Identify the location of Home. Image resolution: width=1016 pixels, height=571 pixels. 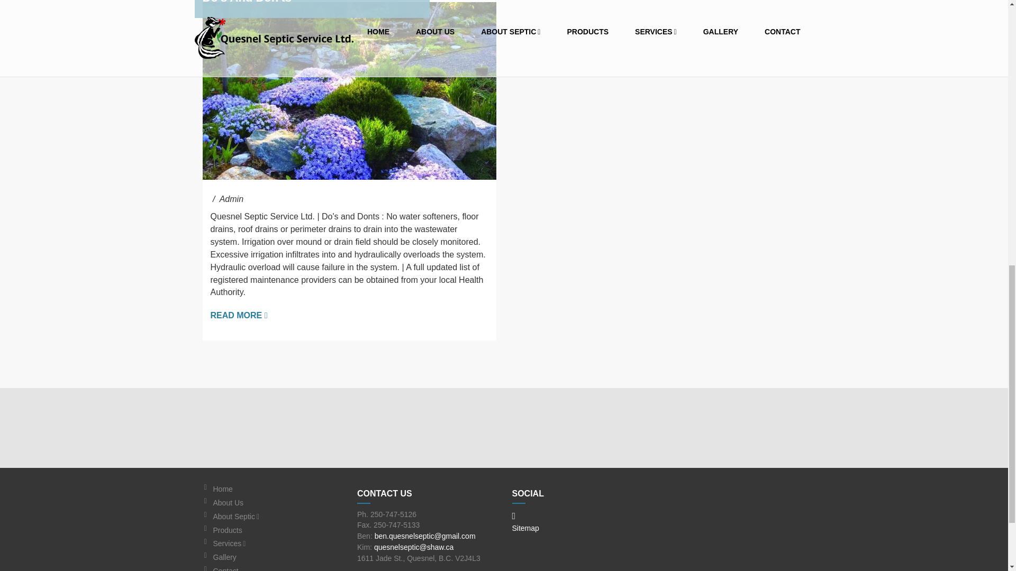
(277, 489).